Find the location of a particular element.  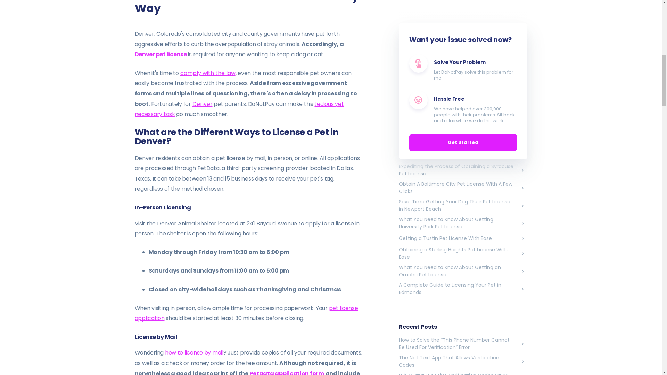

PetData application form is located at coordinates (286, 372).